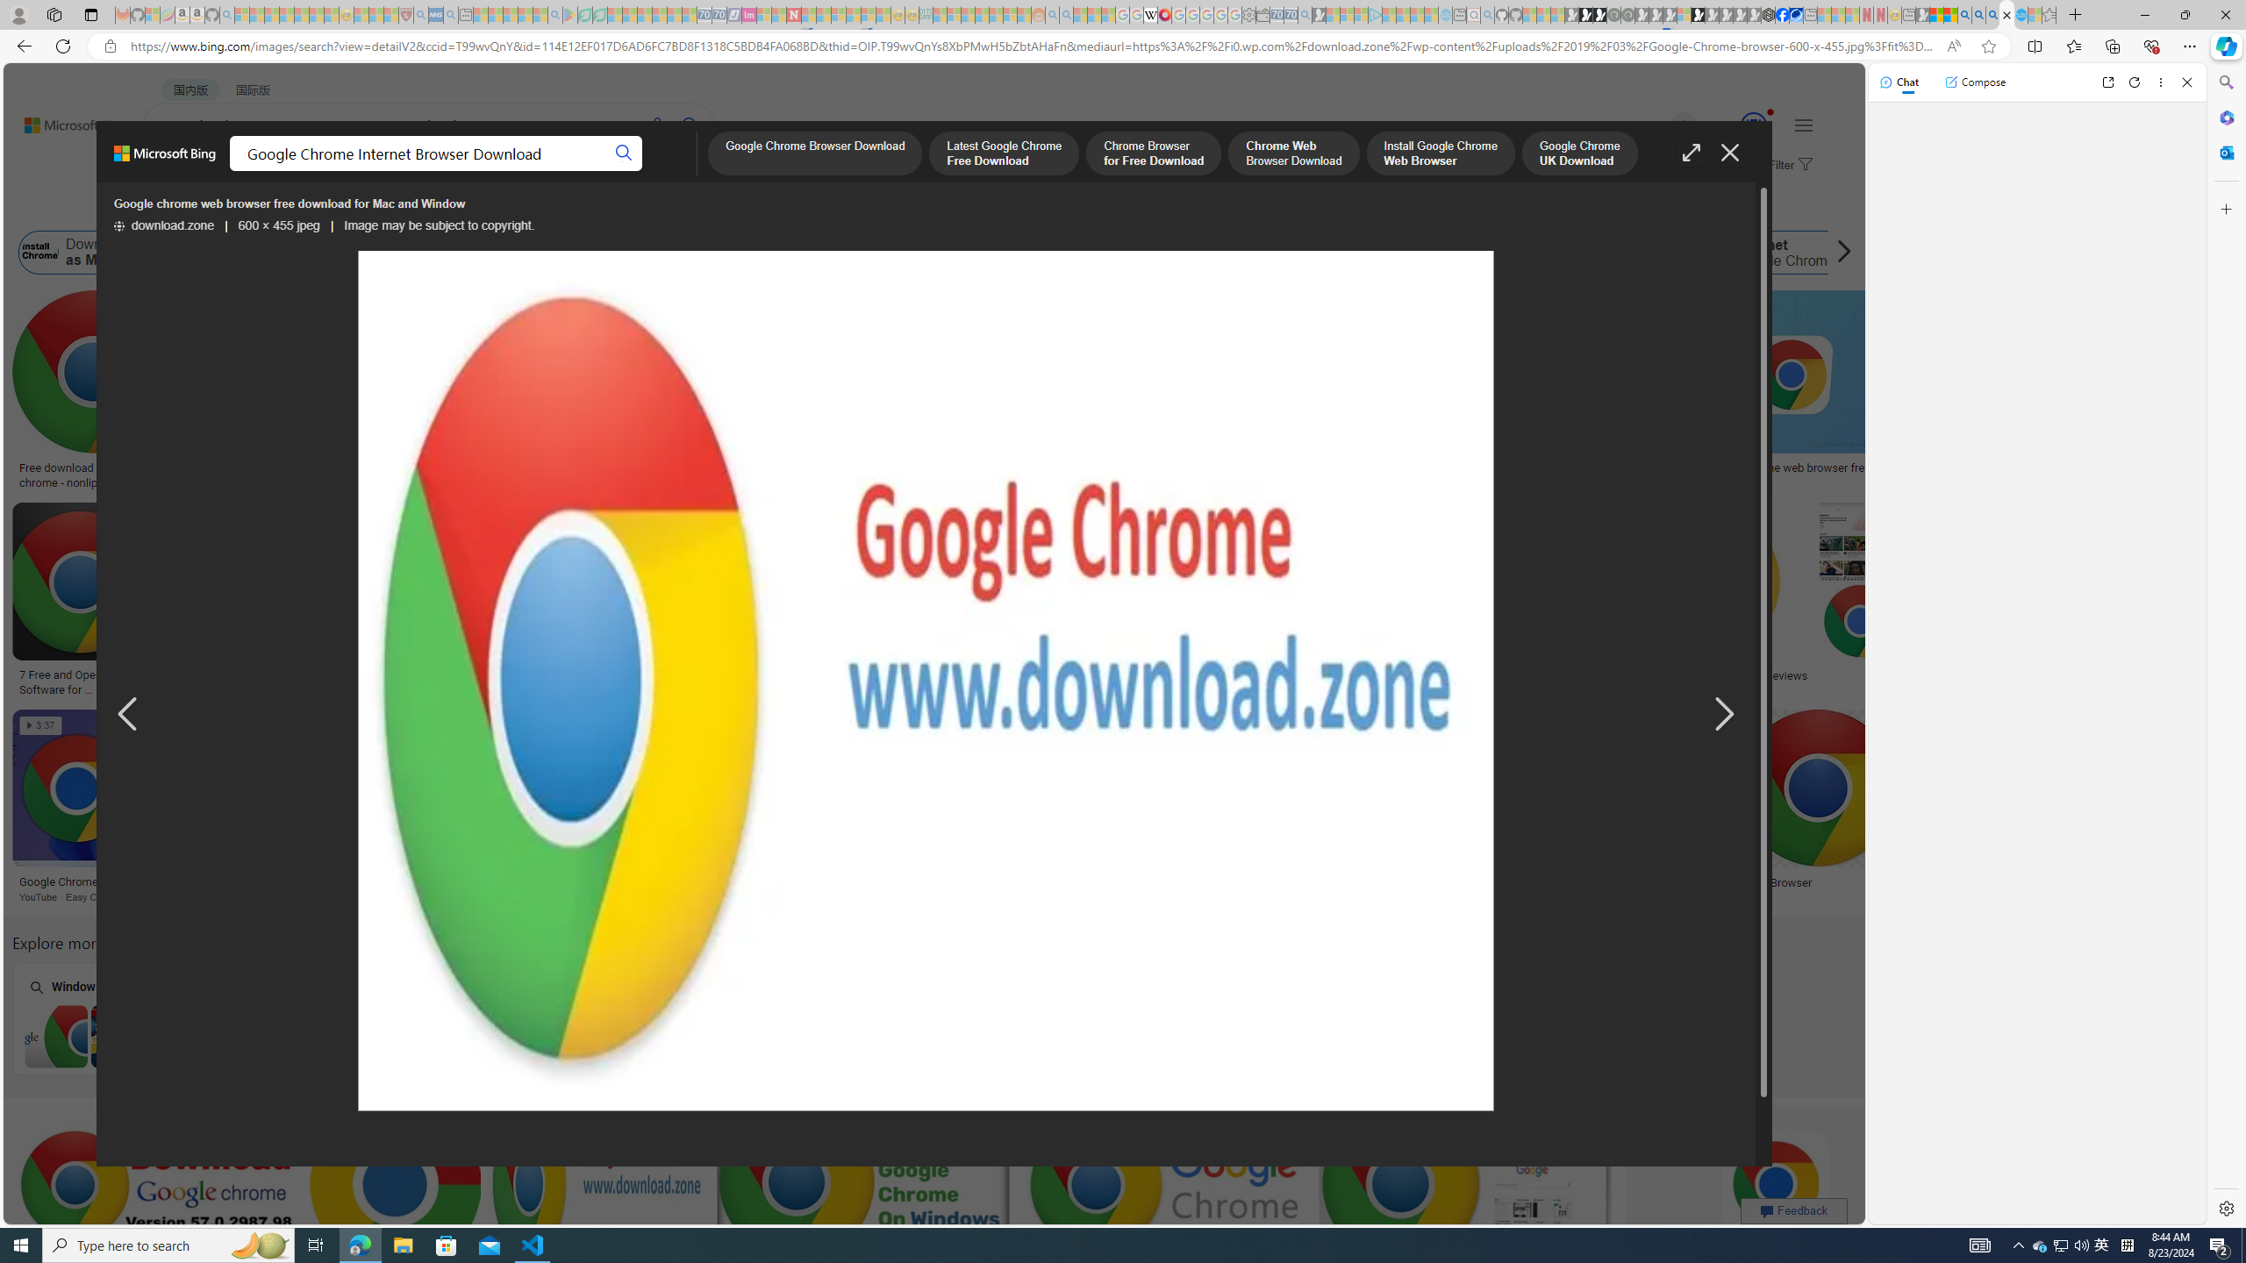 This screenshot has height=1263, width=2246. I want to click on Google Chrome Review | Top Ten Reviews, so click(1744, 675).